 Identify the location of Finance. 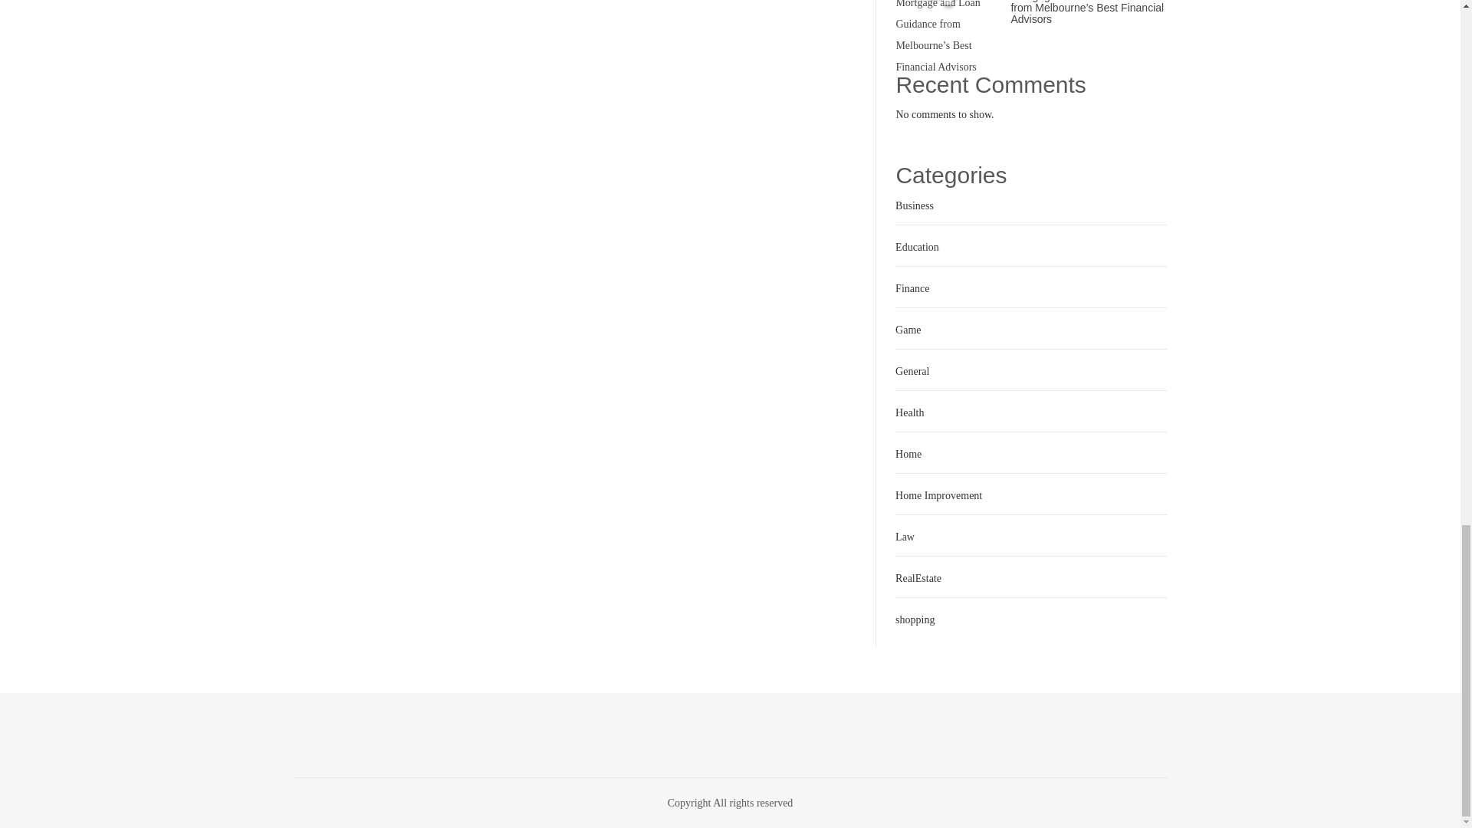
(910, 288).